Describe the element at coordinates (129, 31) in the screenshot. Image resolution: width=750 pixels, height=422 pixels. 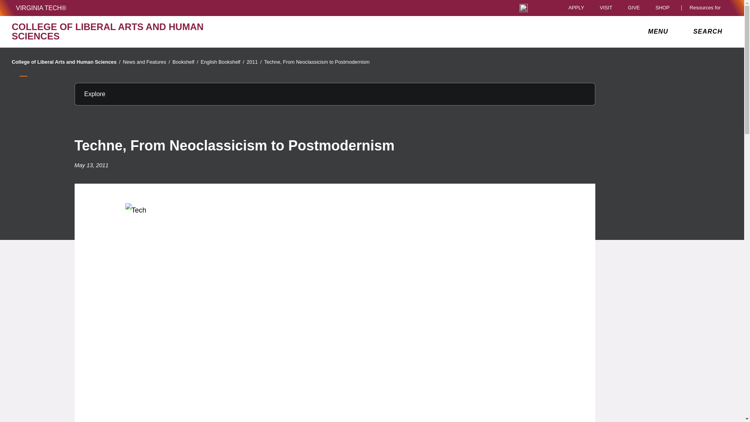
I see `COLLEGE OF LIBERAL ARTS AND HUMAN SCIENCES` at that location.